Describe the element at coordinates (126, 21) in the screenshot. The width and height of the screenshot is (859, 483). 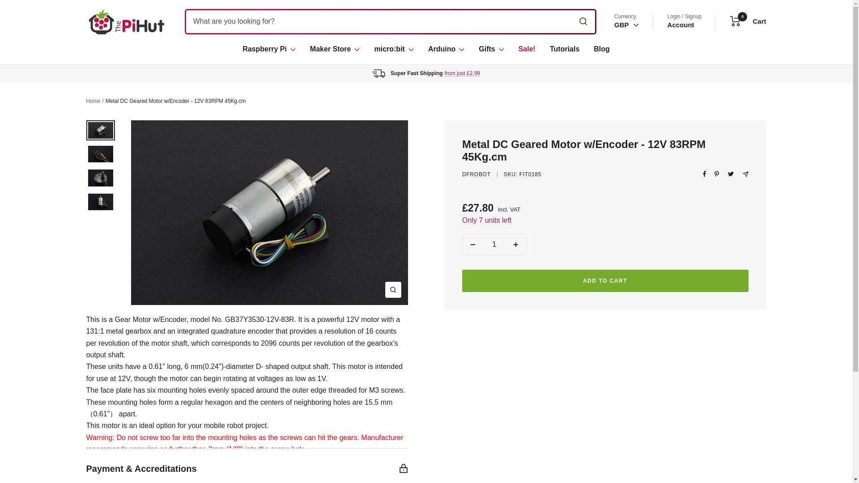
I see `micro:bit` at that location.